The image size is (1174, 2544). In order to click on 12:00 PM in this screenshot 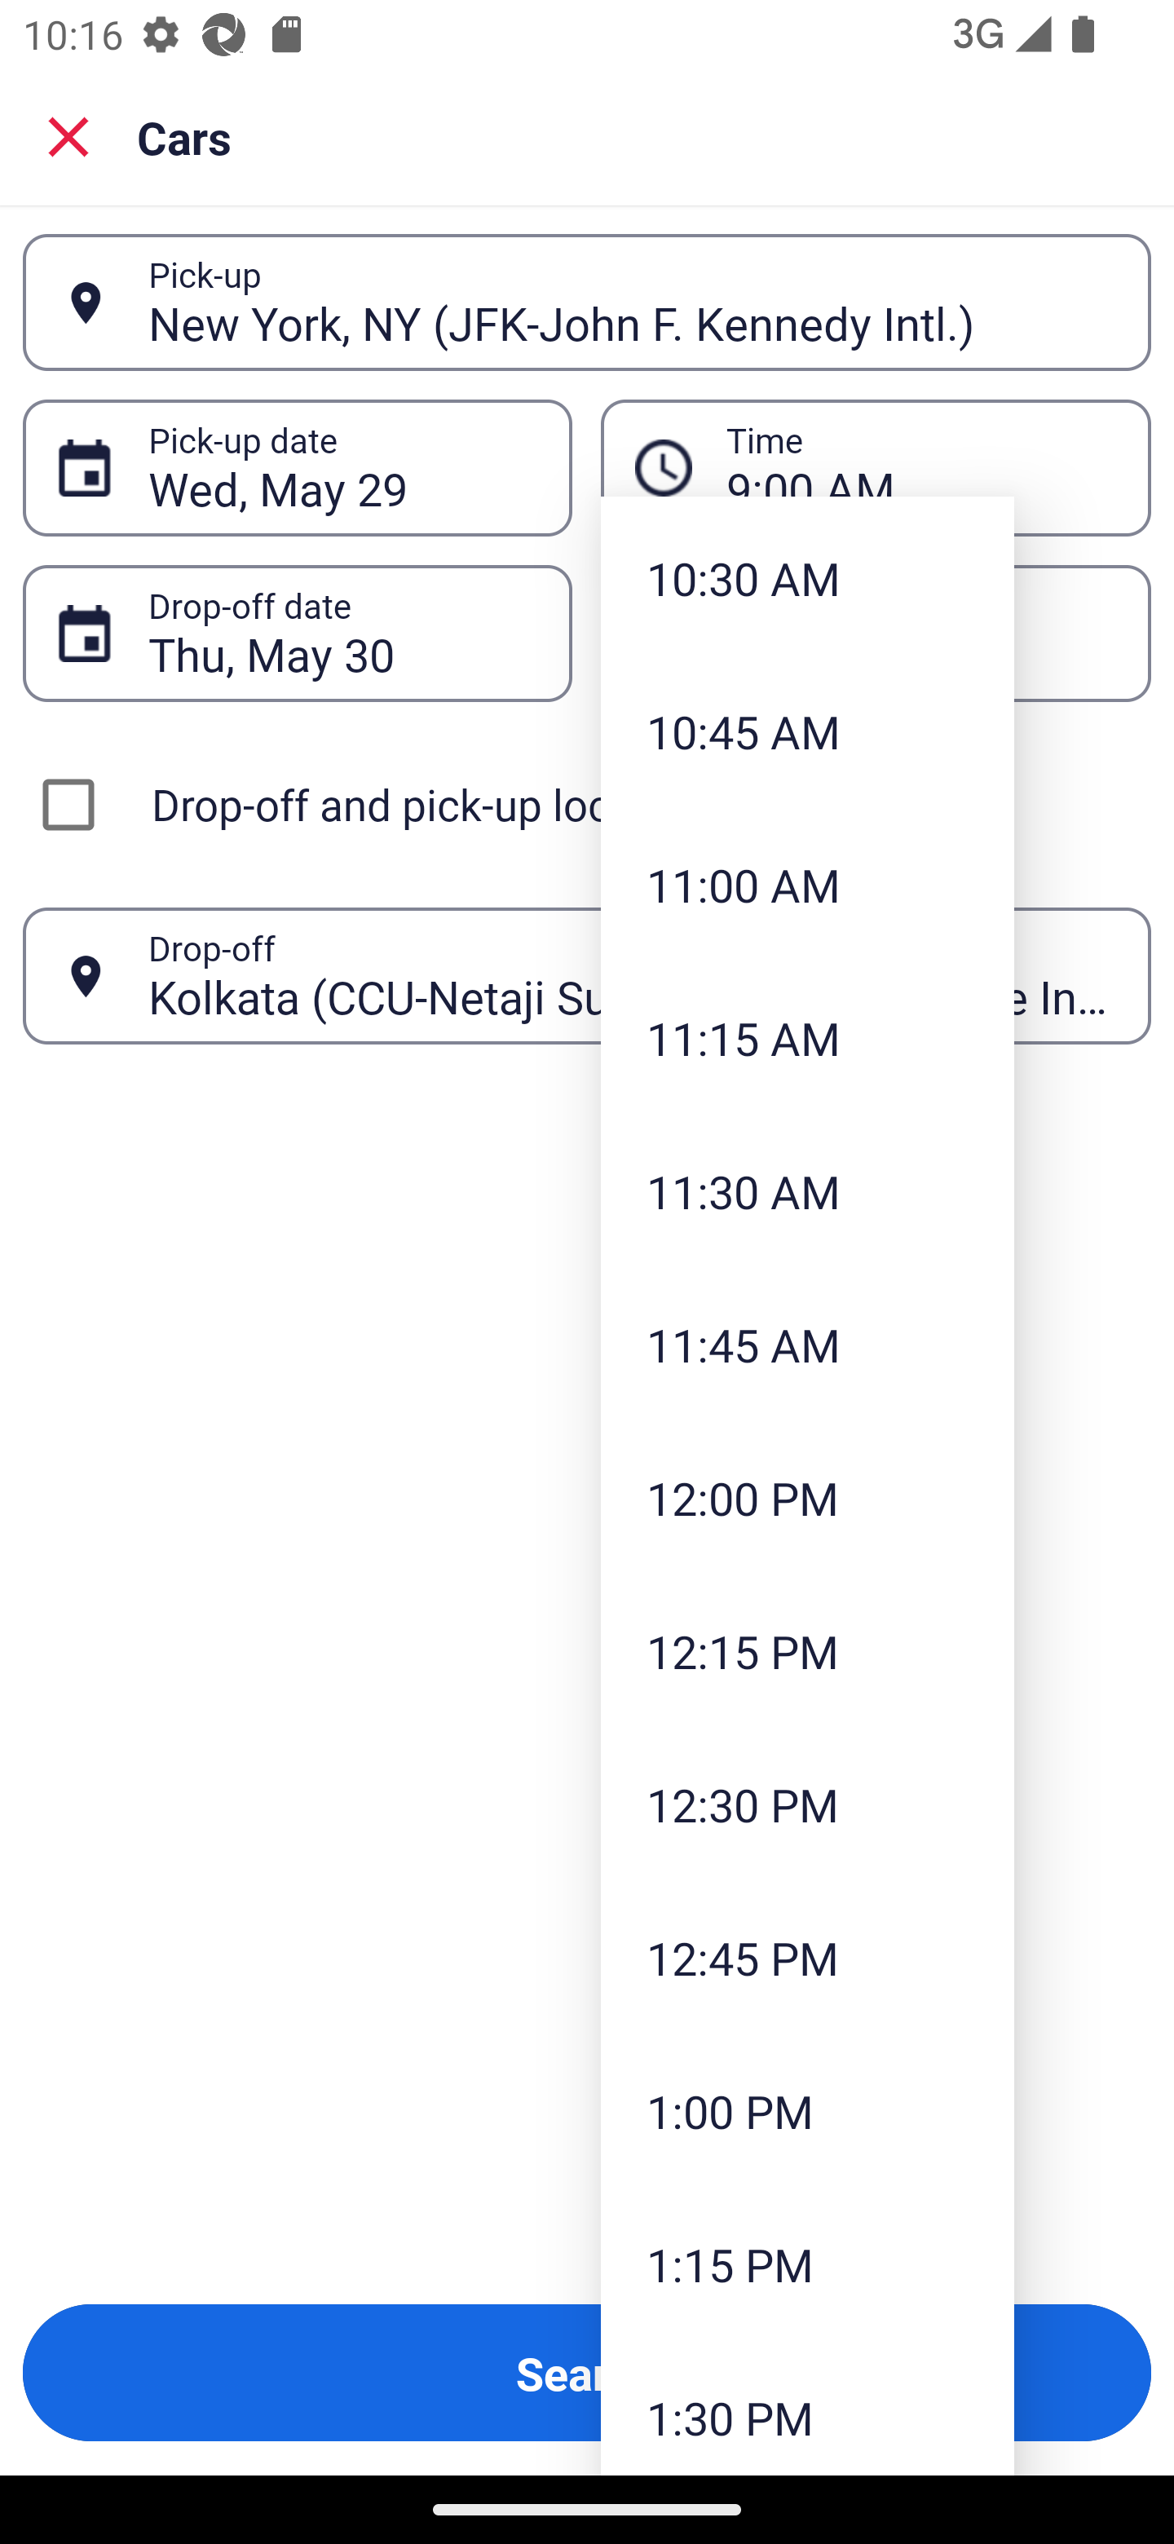, I will do `click(807, 1499)`.